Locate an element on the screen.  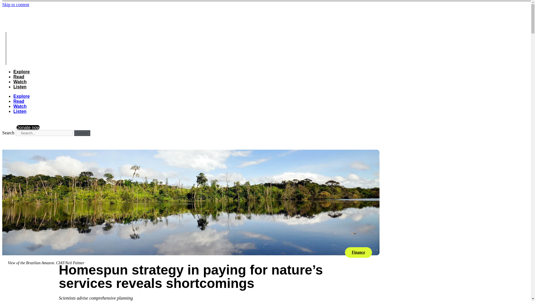
Listen is located at coordinates (20, 111).